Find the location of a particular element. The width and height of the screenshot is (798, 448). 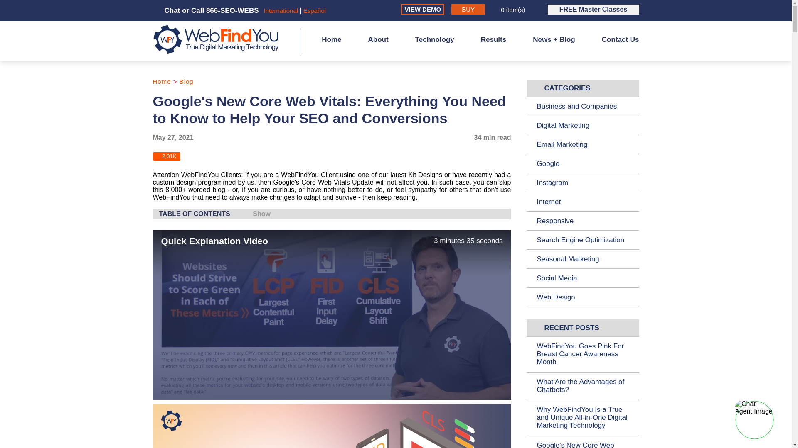

866-SEO-WEBS is located at coordinates (232, 10).